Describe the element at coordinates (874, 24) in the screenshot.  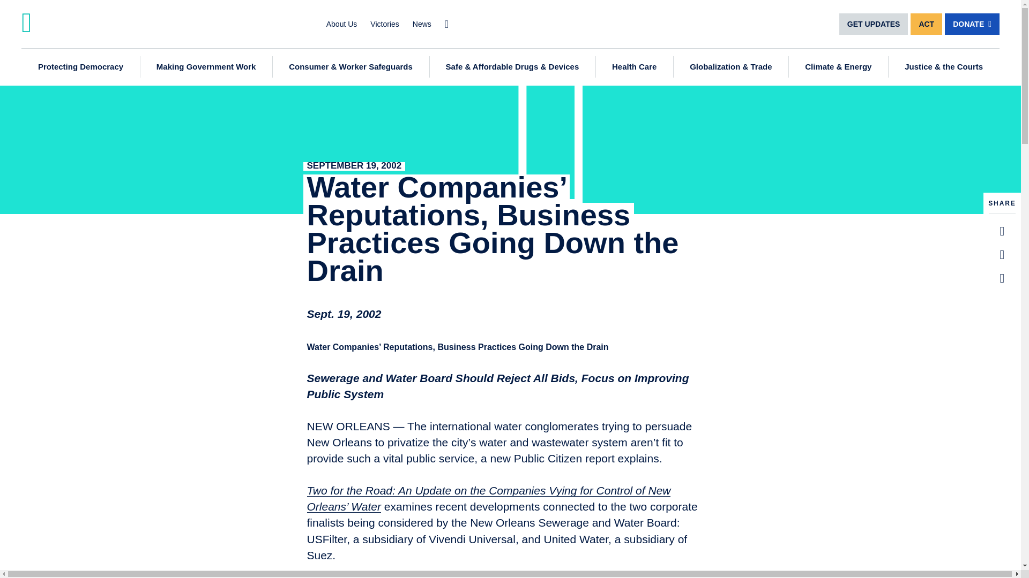
I see `GET UPDATES` at that location.